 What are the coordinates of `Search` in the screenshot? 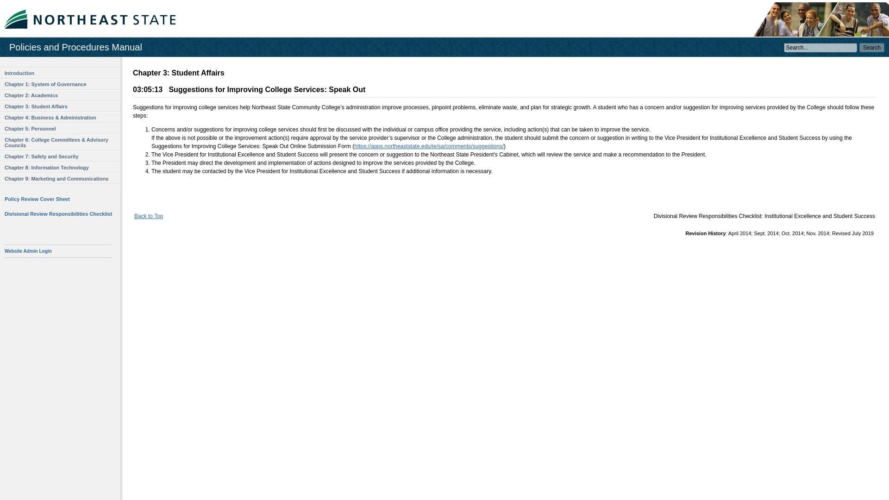 It's located at (872, 47).